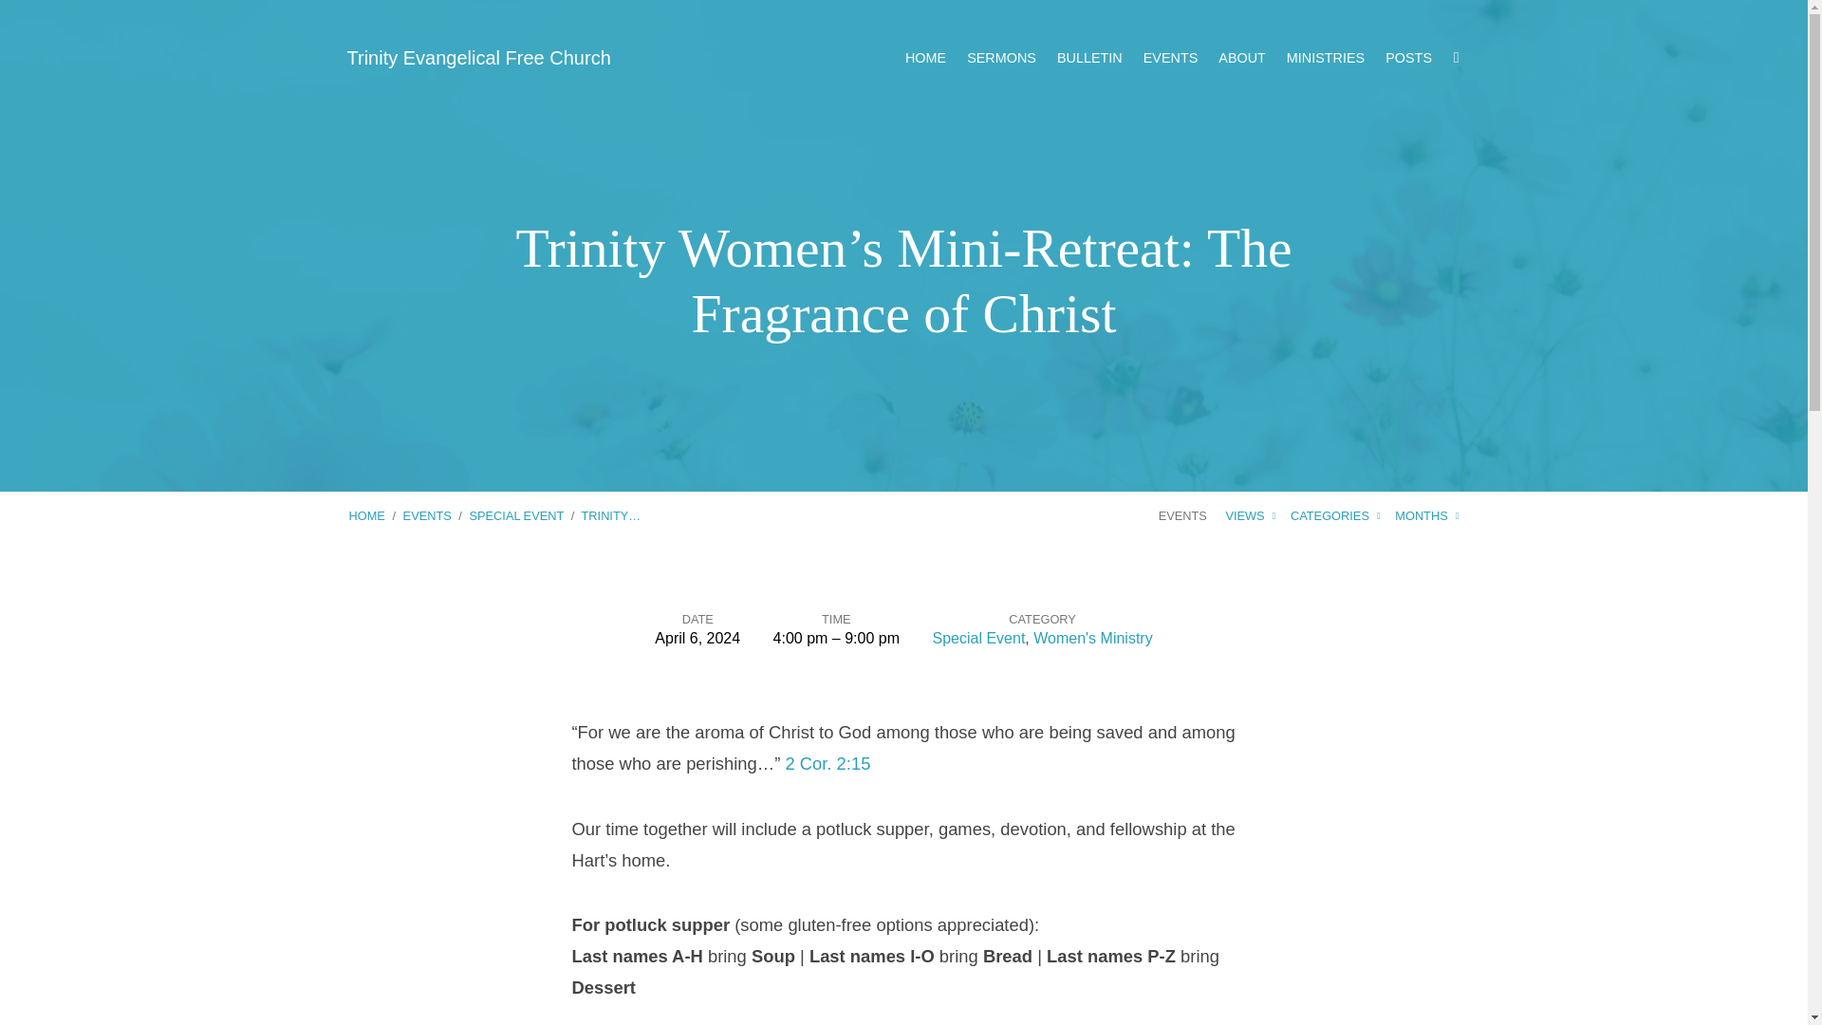 The width and height of the screenshot is (1822, 1025). I want to click on HOME, so click(366, 514).